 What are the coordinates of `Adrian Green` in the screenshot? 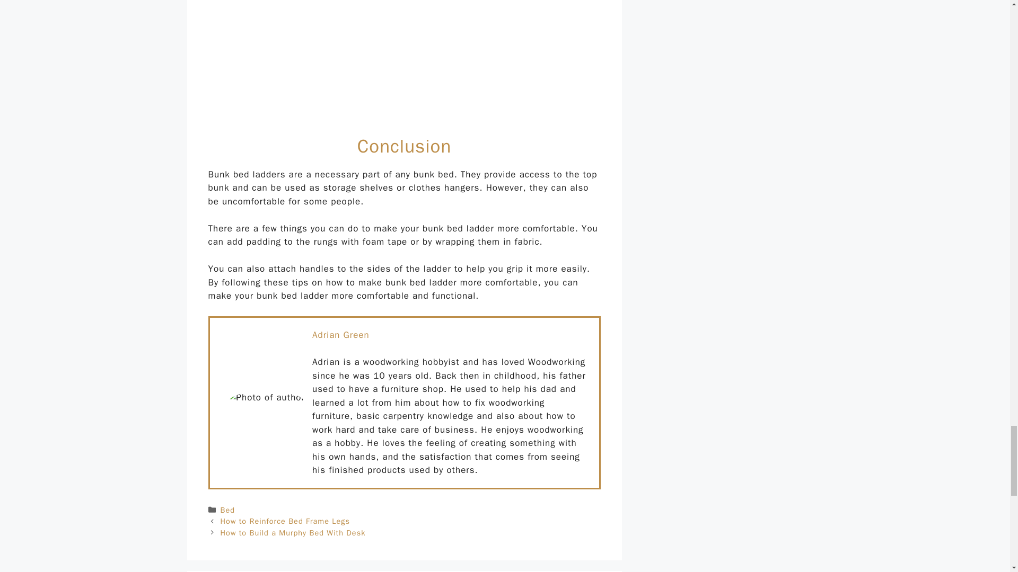 It's located at (340, 335).